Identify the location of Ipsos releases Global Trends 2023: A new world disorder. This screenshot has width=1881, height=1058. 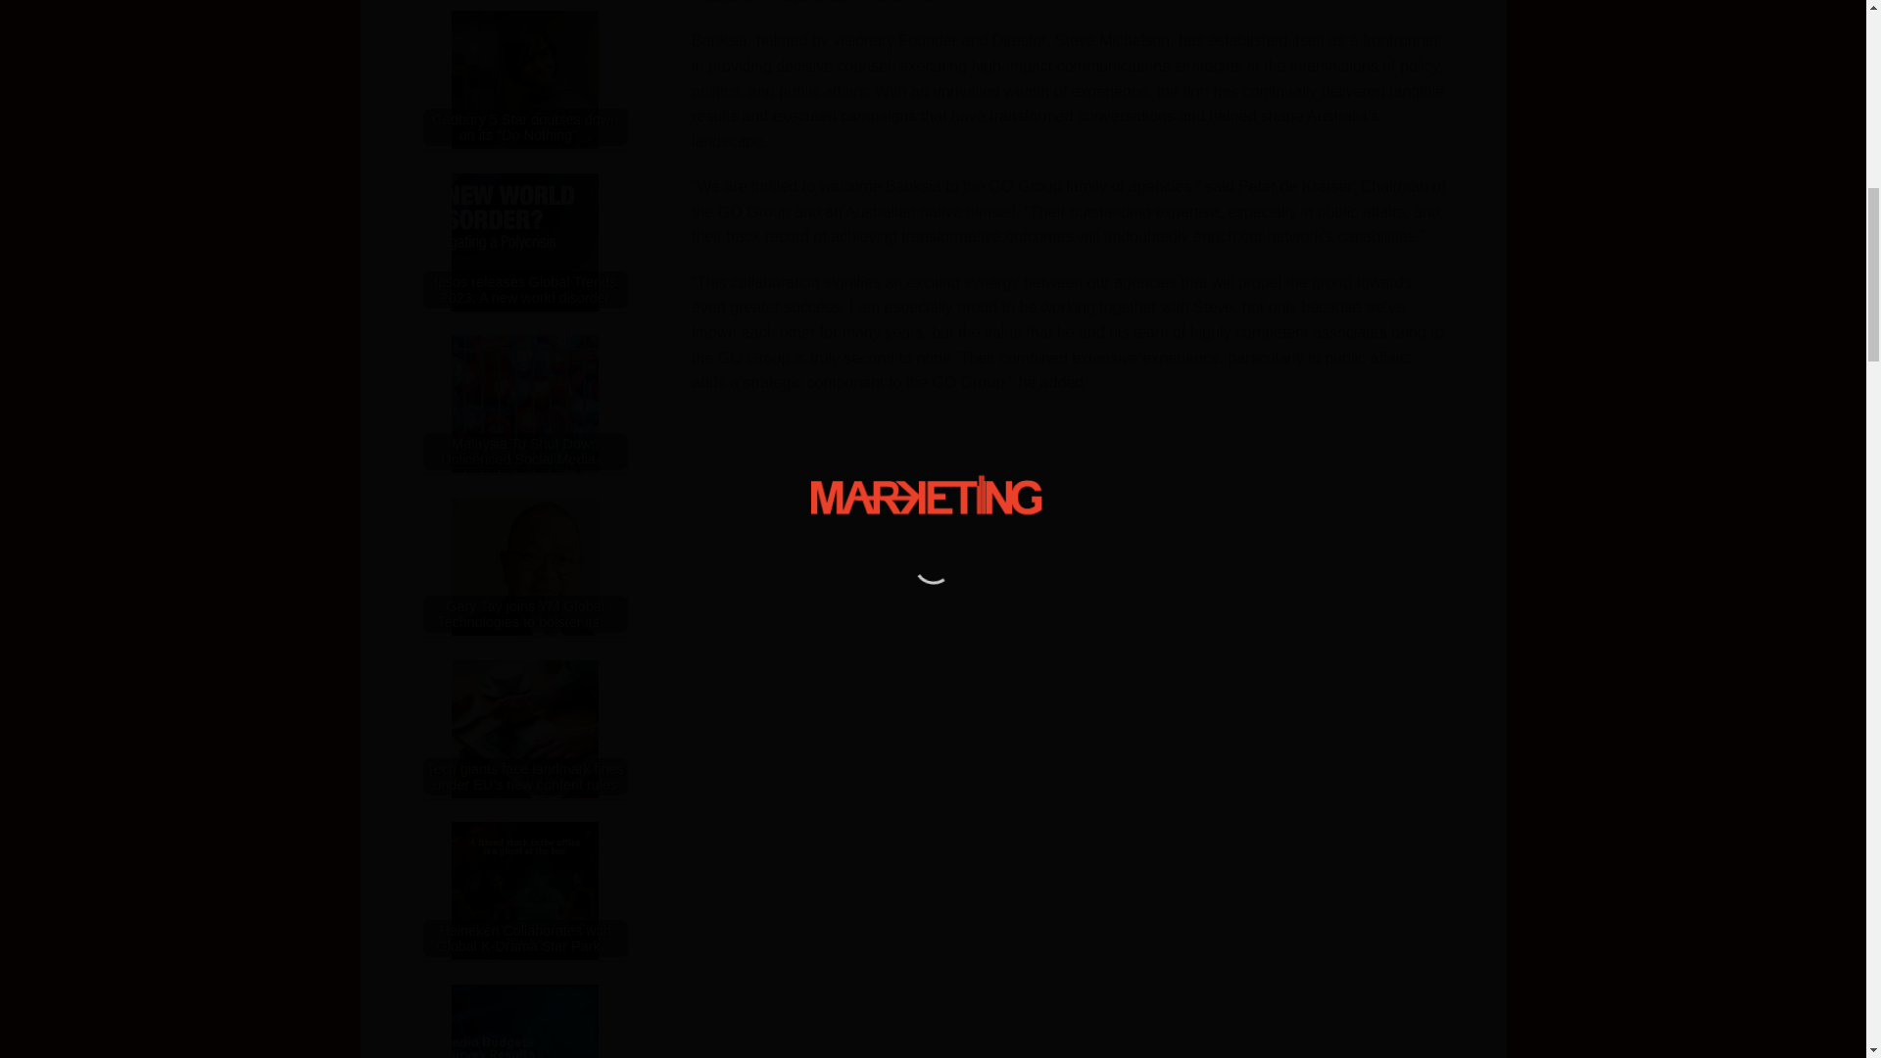
(524, 247).